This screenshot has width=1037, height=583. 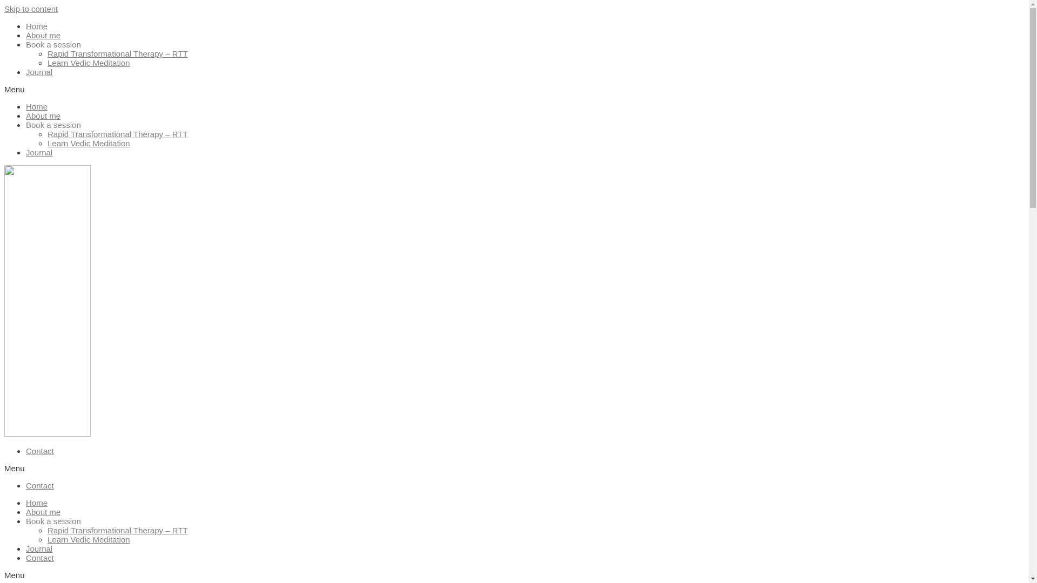 What do you see at coordinates (89, 144) in the screenshot?
I see `Learn Vedic Meditation` at bounding box center [89, 144].